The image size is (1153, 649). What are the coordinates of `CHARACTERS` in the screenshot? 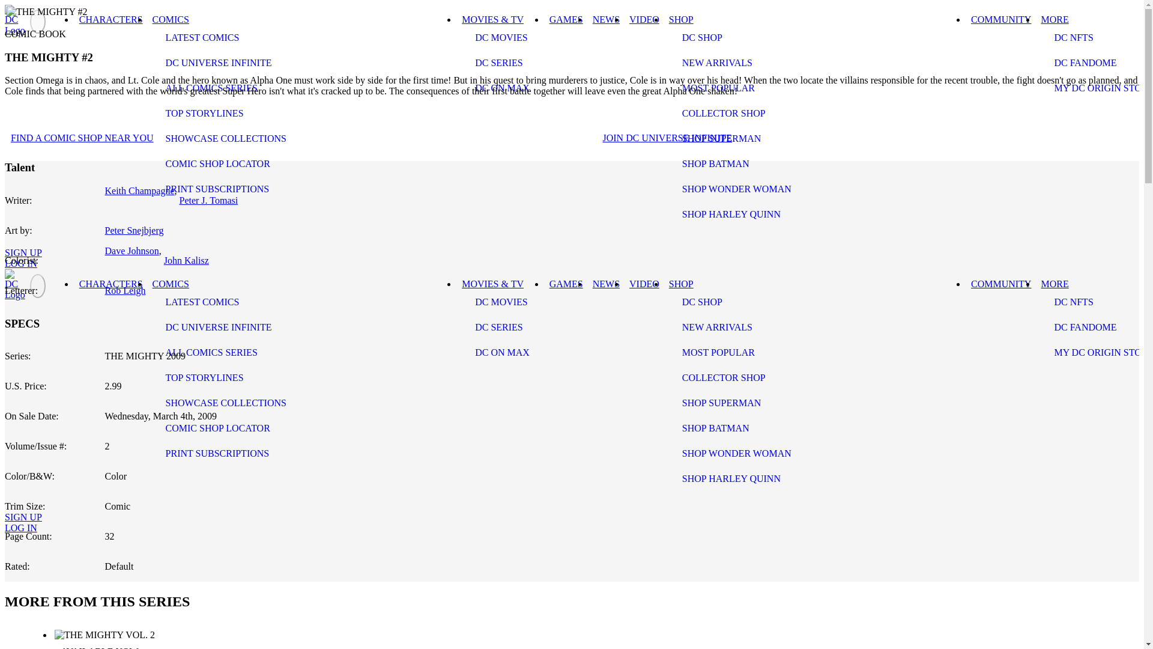 It's located at (110, 19).